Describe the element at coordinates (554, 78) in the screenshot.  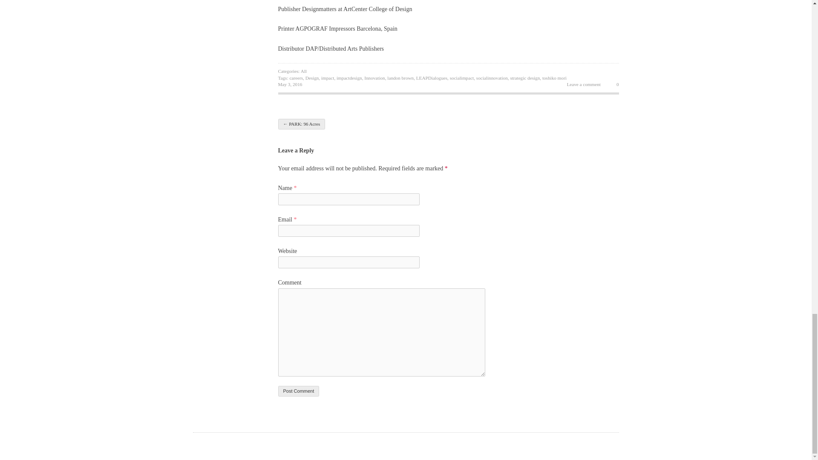
I see `toshiko mori` at that location.